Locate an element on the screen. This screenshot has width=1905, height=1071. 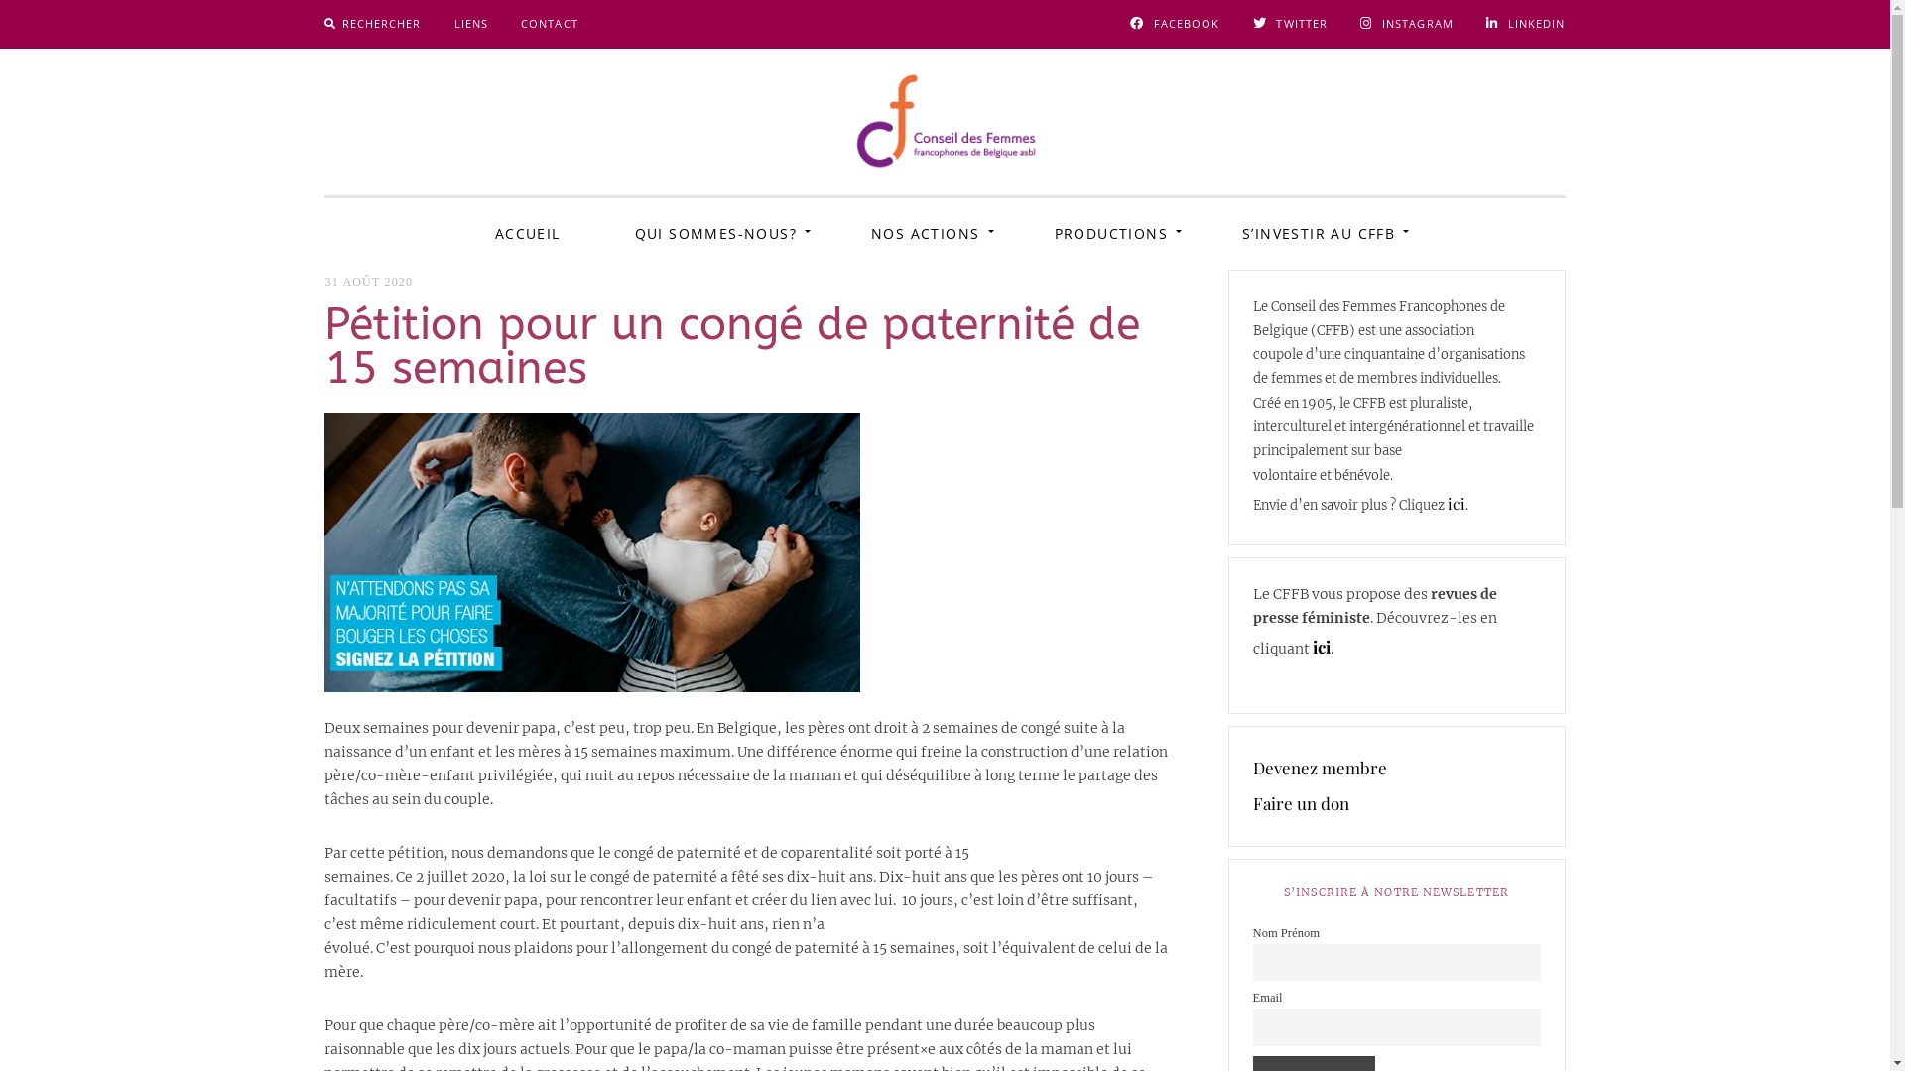
NOS ACTIONS is located at coordinates (925, 234).